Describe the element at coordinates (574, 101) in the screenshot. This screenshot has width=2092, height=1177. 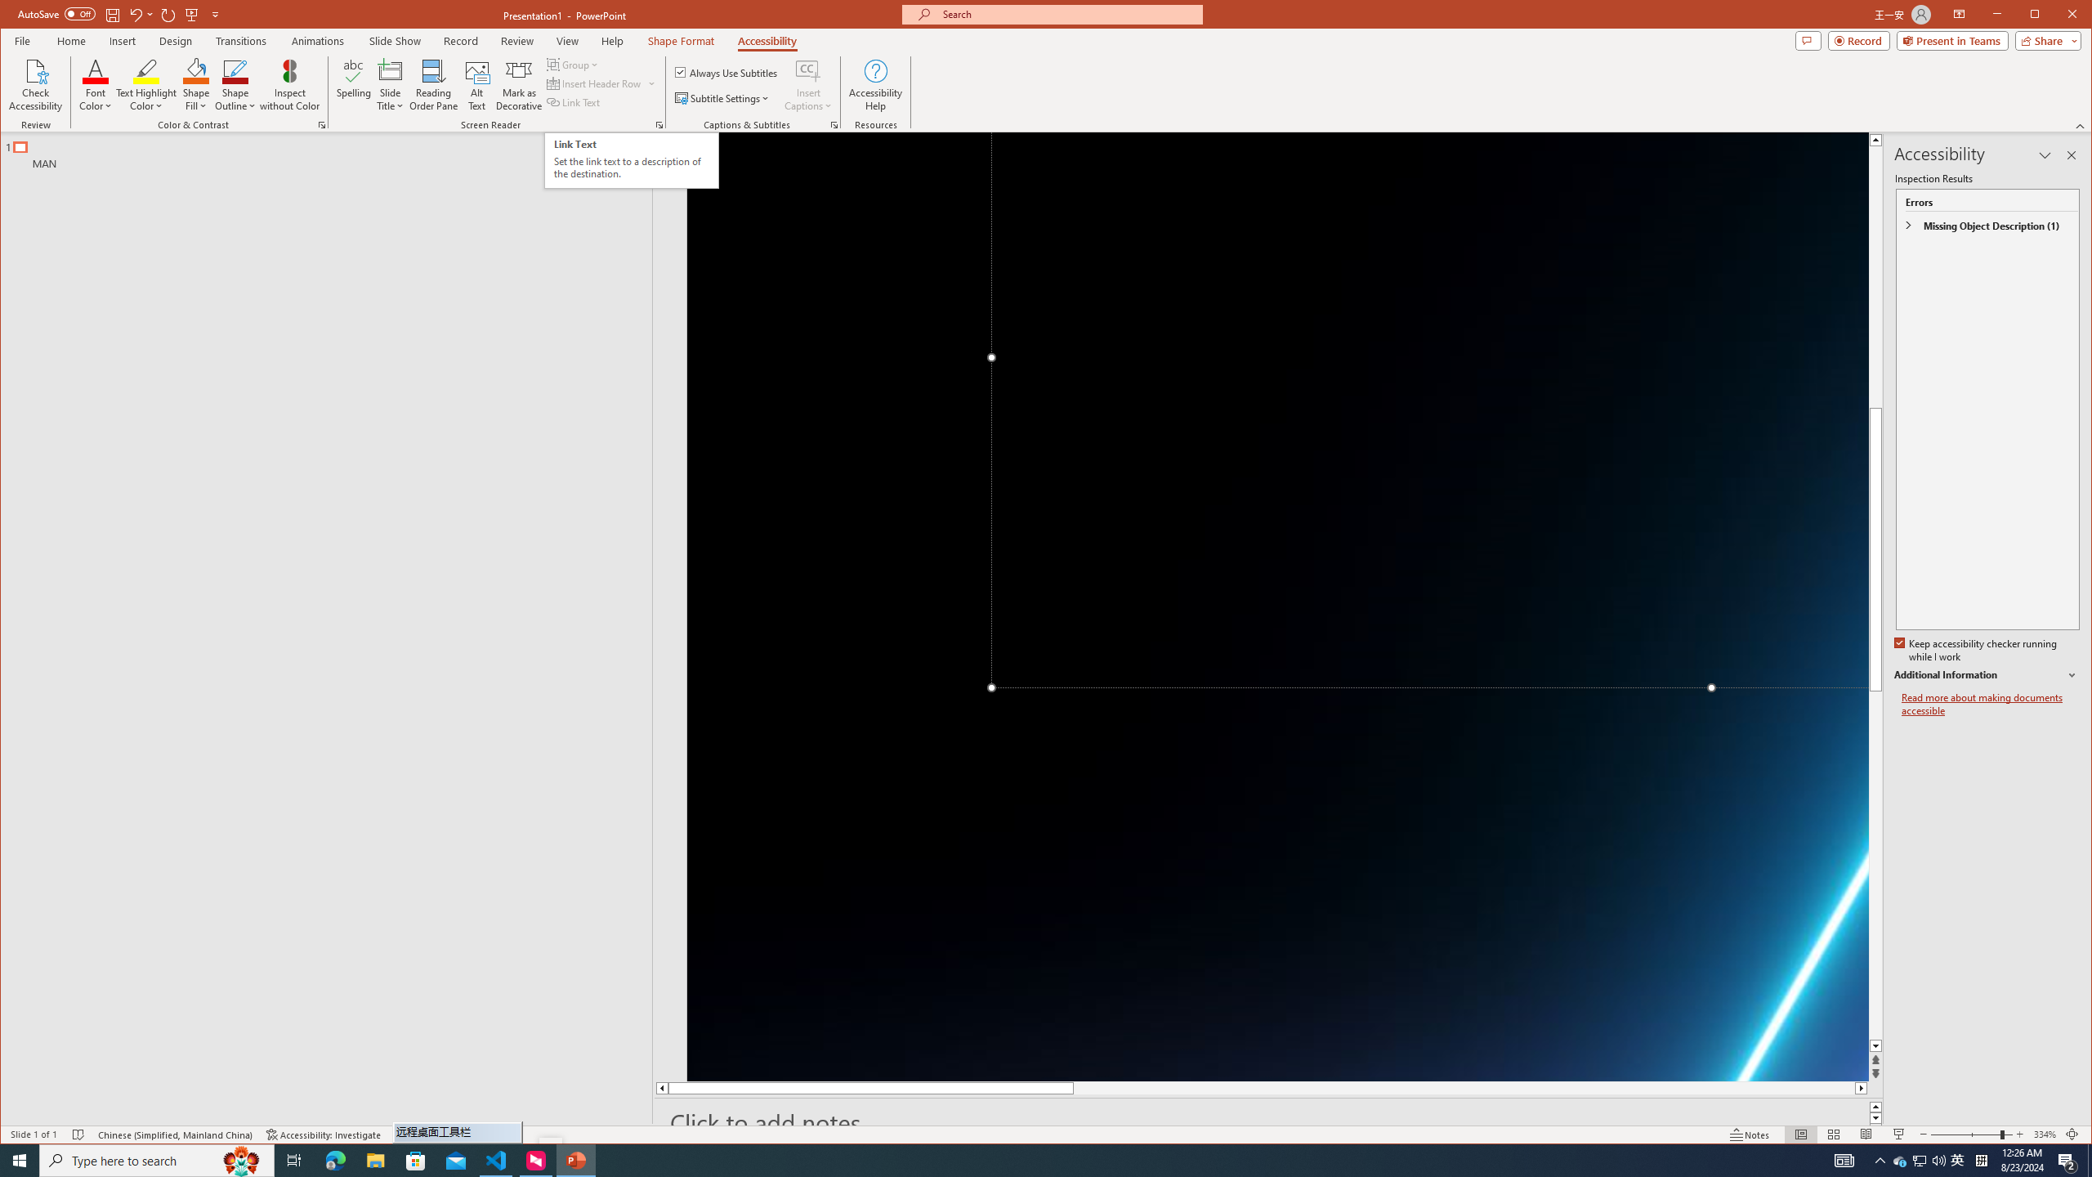
I see `Link Text` at that location.